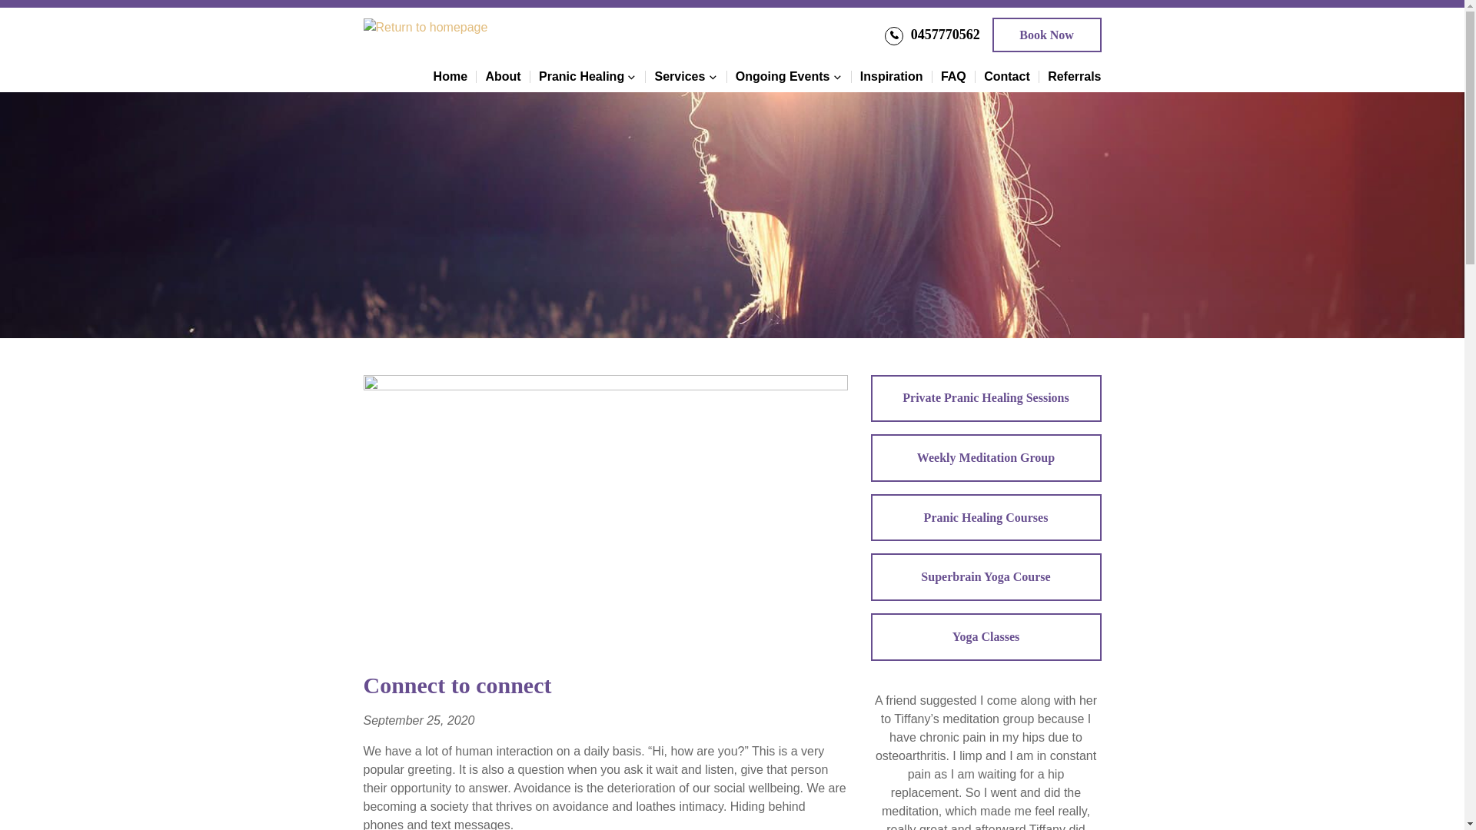 The width and height of the screenshot is (1476, 830). Describe the element at coordinates (789, 77) in the screenshot. I see `Ongoing Events` at that location.